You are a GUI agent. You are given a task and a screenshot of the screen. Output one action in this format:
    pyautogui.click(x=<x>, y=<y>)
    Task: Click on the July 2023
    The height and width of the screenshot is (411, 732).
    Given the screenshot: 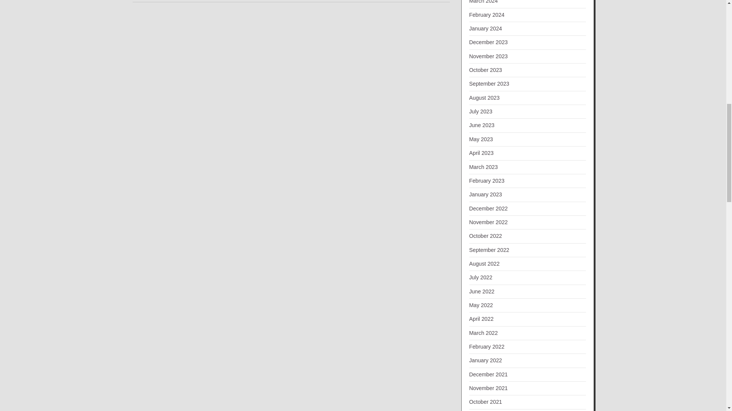 What is the action you would take?
    pyautogui.click(x=480, y=112)
    